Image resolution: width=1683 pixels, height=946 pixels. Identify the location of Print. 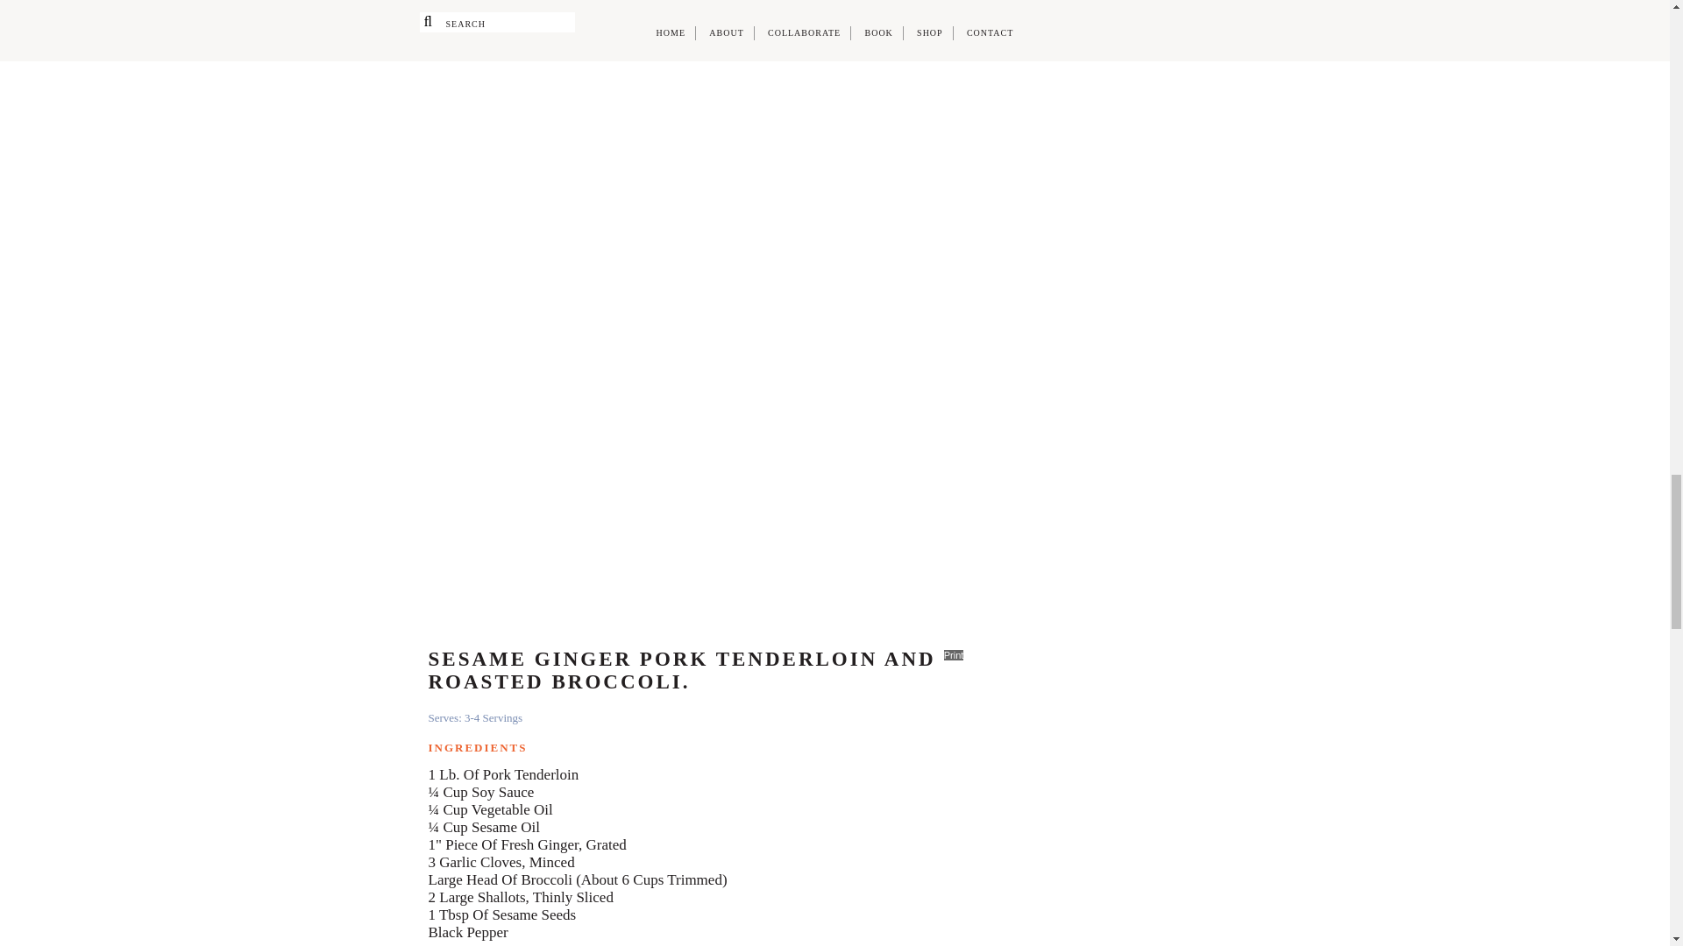
(954, 654).